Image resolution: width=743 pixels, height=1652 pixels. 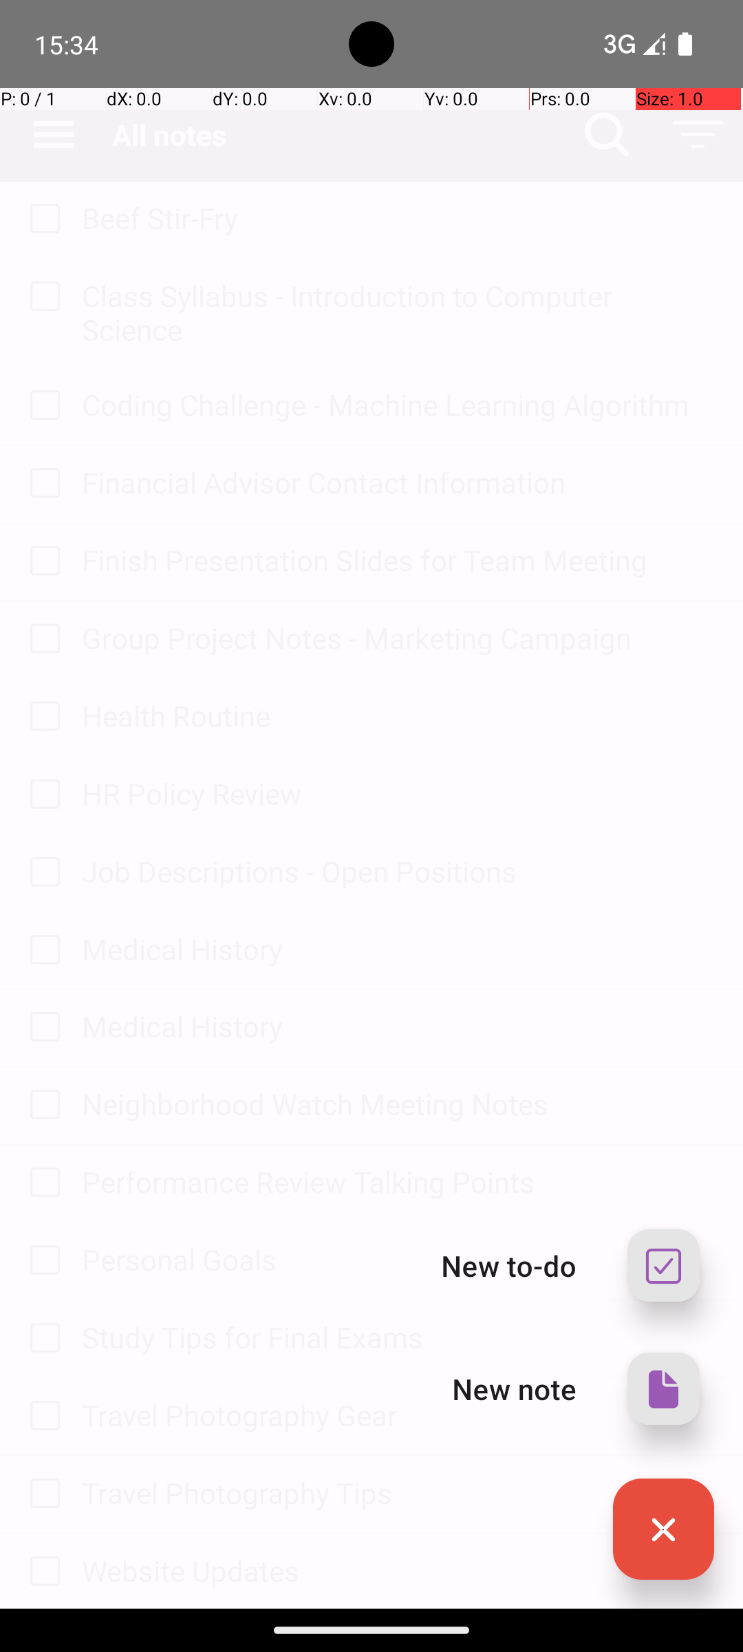 I want to click on to-do: Medical History, so click(x=41, y=951).